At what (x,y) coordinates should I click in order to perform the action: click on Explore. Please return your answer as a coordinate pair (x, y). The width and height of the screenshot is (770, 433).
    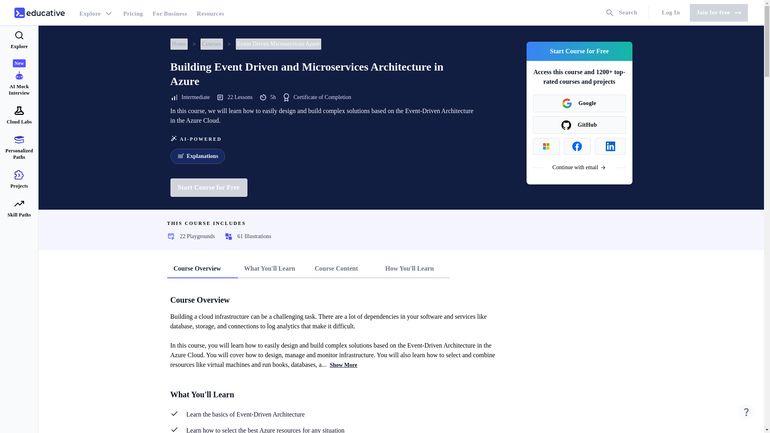
    Looking at the image, I should click on (19, 40).